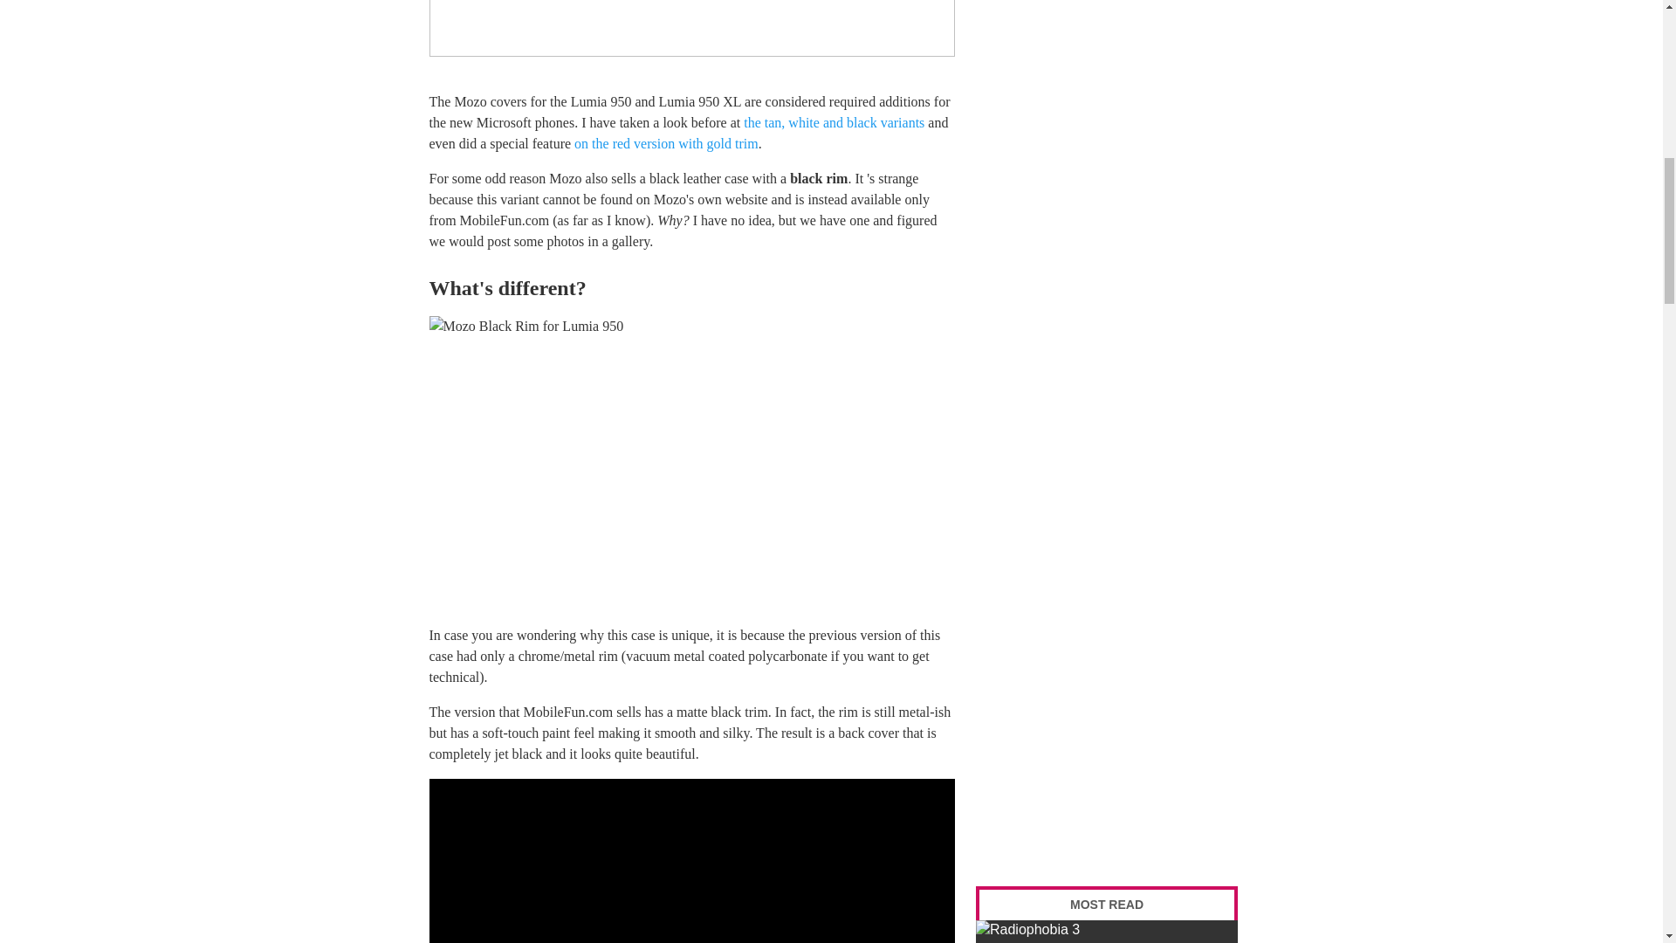  I want to click on the tan, white and black variants, so click(835, 122).